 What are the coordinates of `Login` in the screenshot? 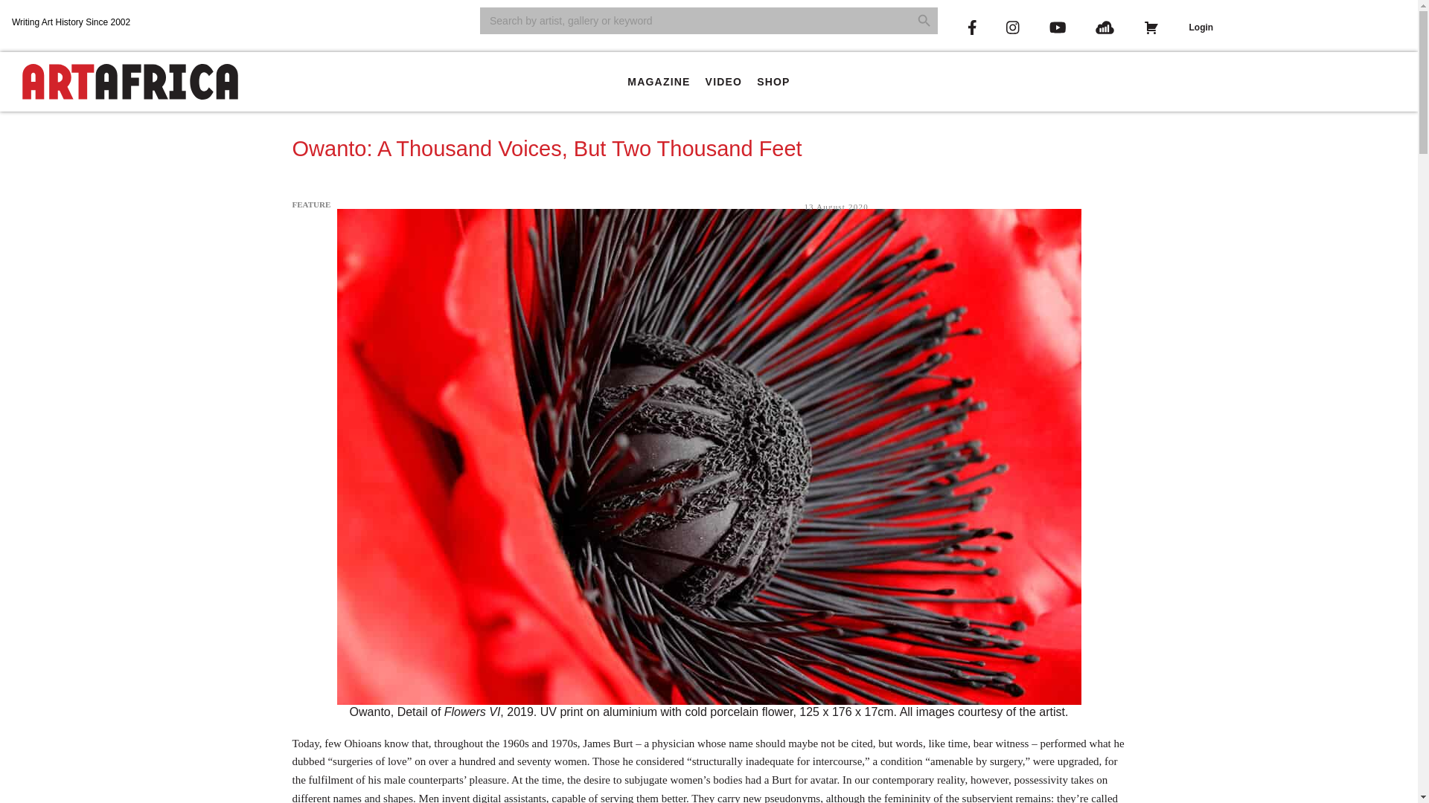 It's located at (1200, 28).